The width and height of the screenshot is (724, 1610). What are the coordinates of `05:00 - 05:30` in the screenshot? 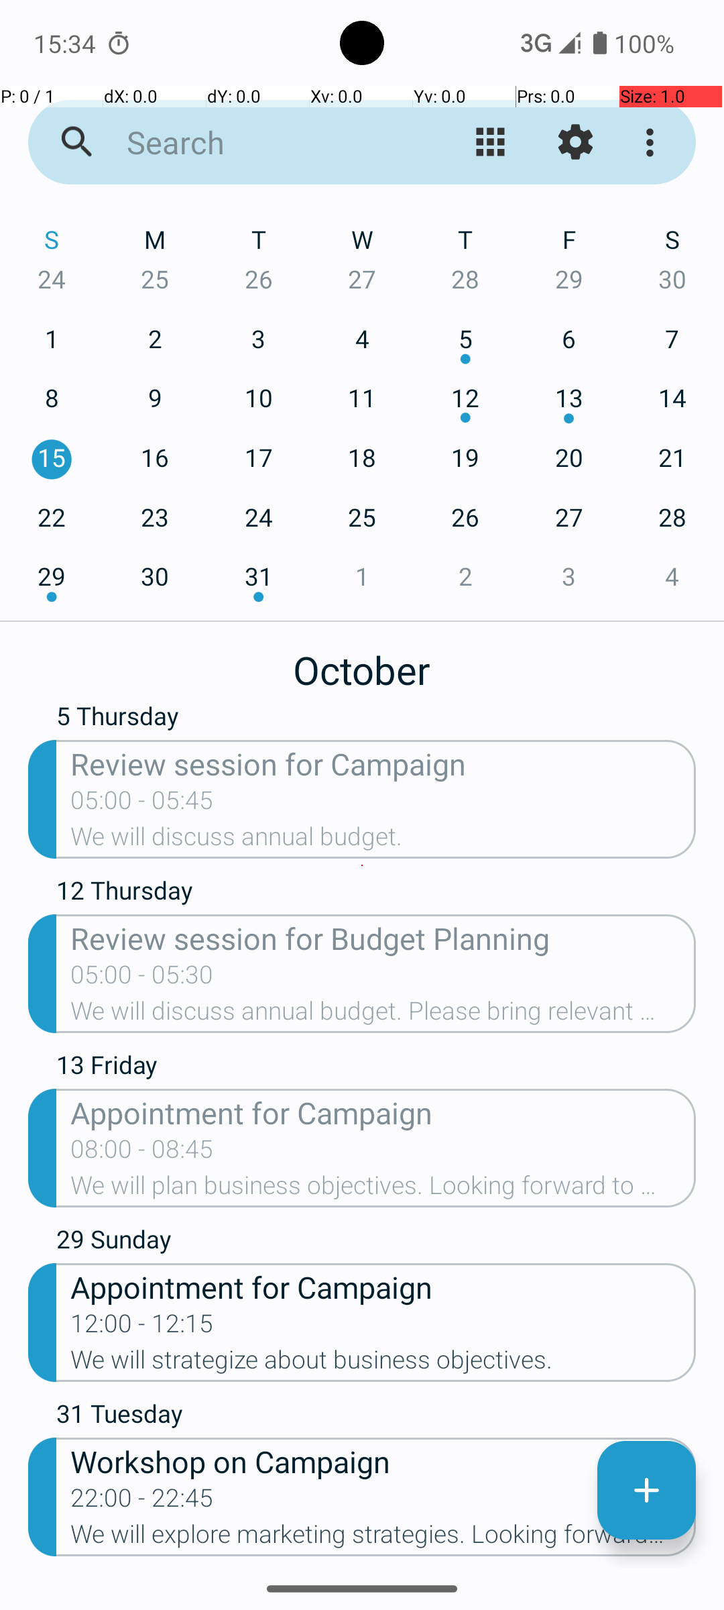 It's located at (142, 979).